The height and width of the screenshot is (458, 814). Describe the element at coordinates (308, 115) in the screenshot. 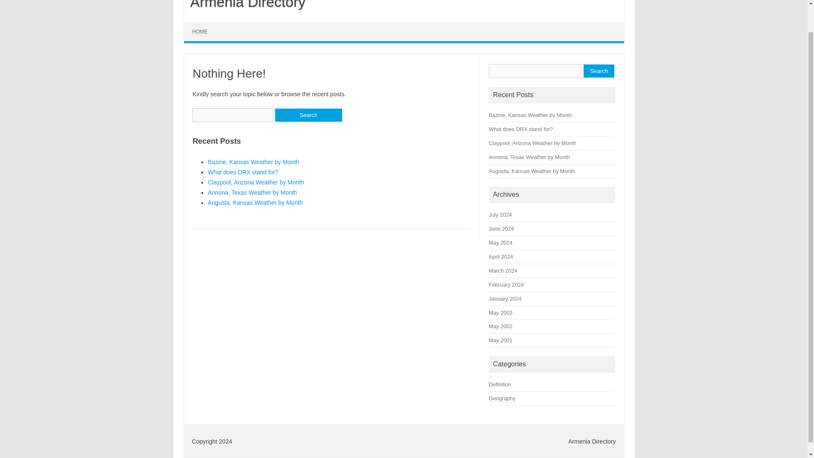

I see `Search` at that location.